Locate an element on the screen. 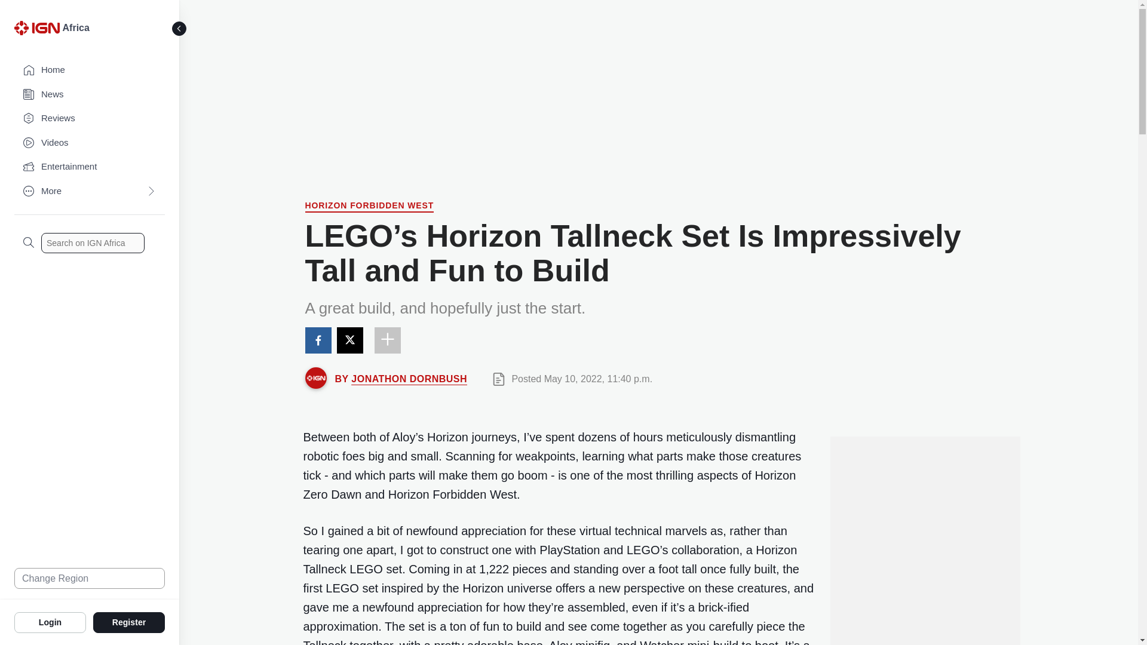 The height and width of the screenshot is (645, 1147). Toggle Sidebar is located at coordinates (179, 29).